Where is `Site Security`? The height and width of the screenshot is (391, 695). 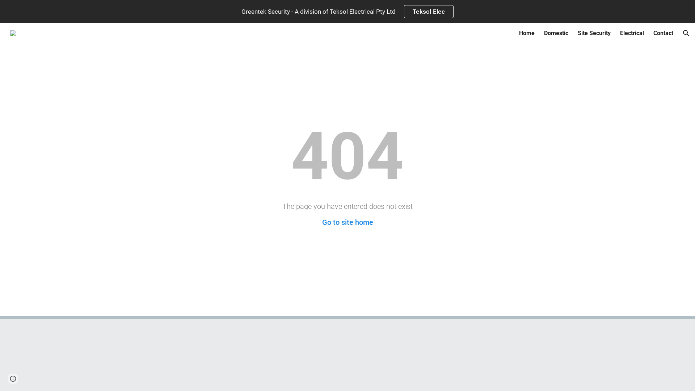
Site Security is located at coordinates (594, 33).